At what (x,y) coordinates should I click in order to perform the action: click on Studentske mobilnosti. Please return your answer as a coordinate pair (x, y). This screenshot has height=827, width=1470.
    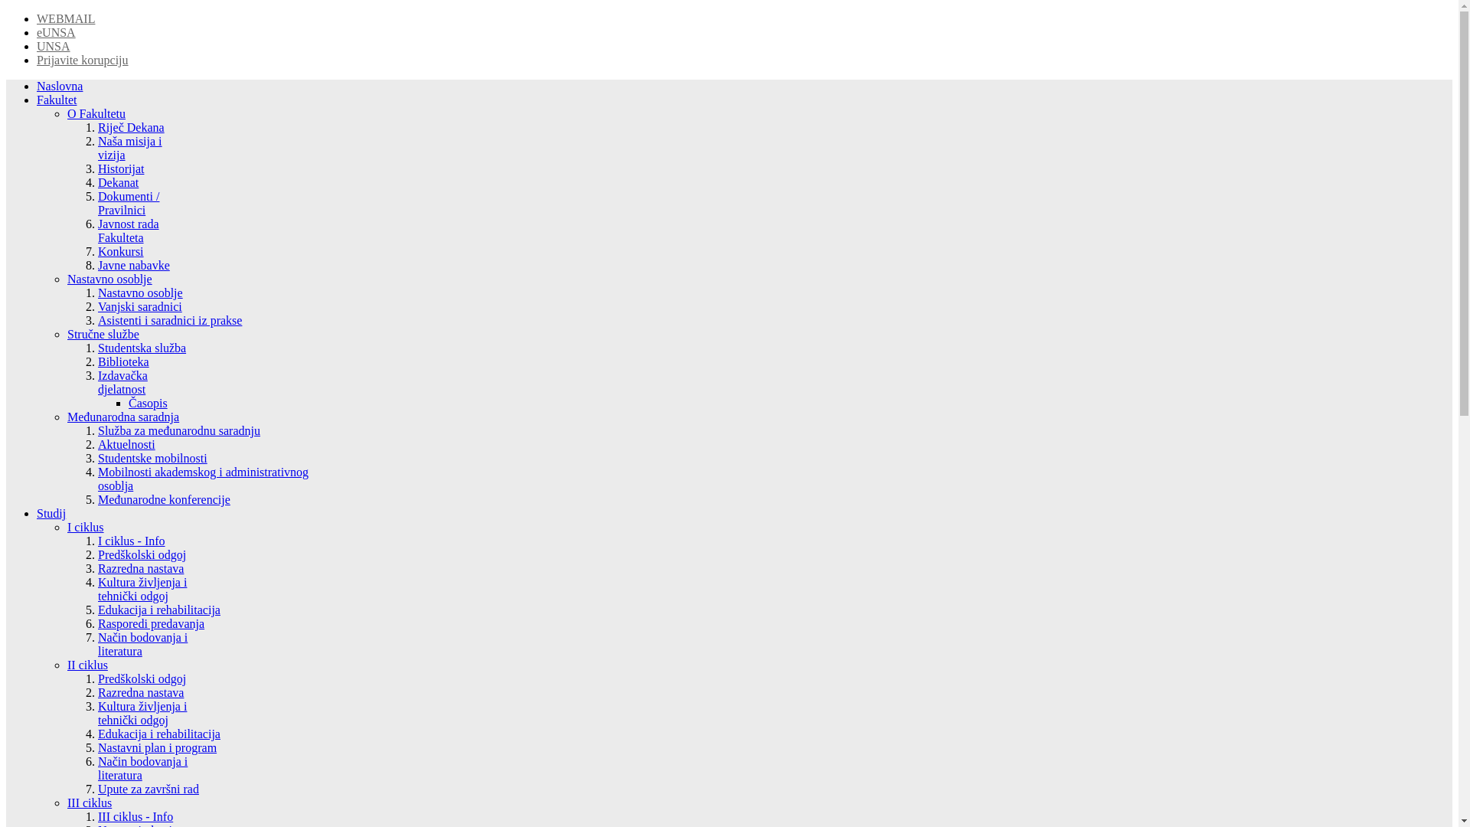
    Looking at the image, I should click on (153, 458).